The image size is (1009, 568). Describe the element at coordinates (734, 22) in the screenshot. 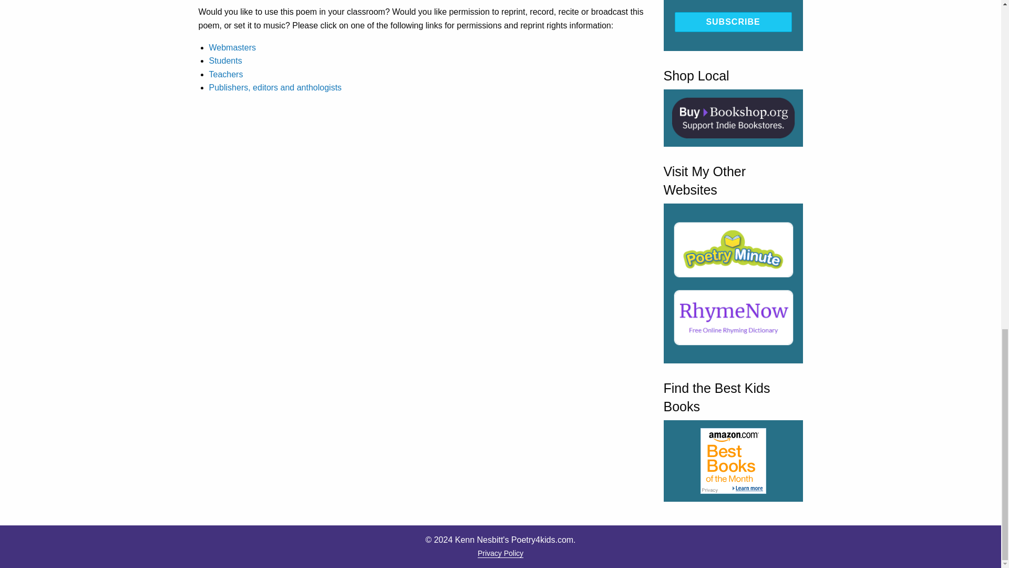

I see `Subscribe` at that location.